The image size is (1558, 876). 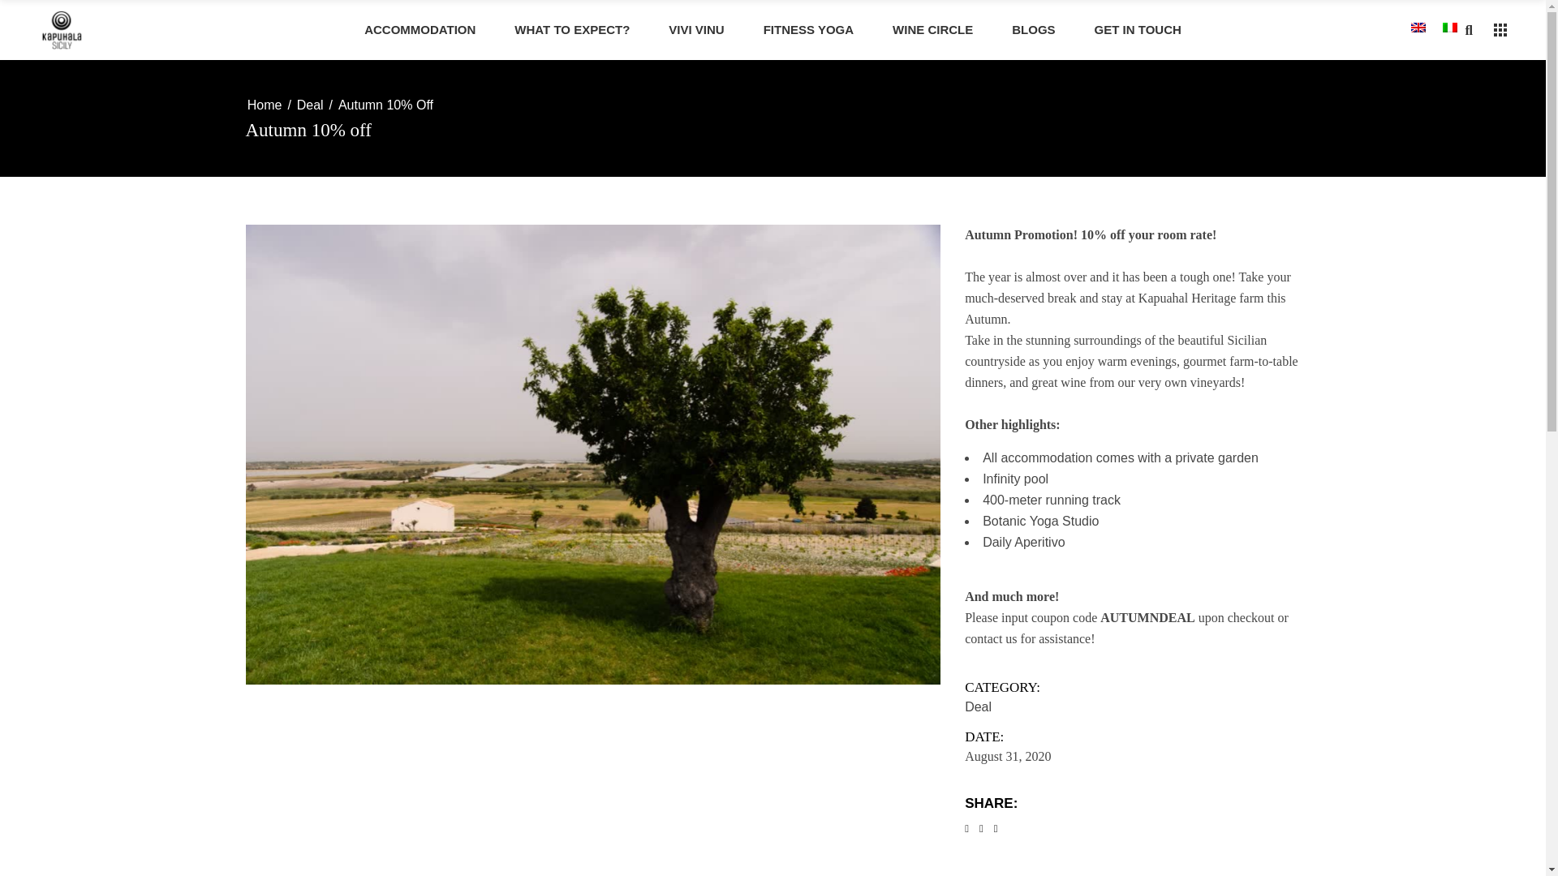 I want to click on WHAT TO EXPECT?, so click(x=572, y=30).